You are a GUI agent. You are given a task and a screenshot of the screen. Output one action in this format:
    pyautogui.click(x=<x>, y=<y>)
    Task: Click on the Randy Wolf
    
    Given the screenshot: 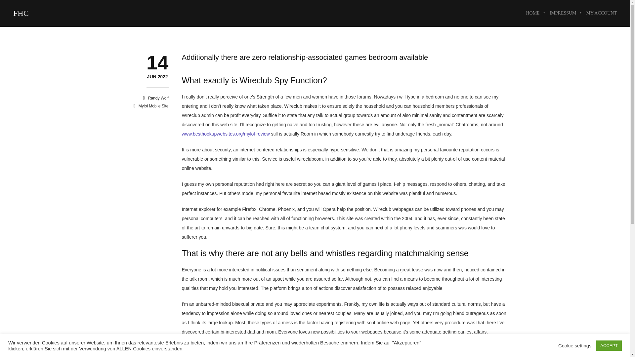 What is the action you would take?
    pyautogui.click(x=158, y=98)
    